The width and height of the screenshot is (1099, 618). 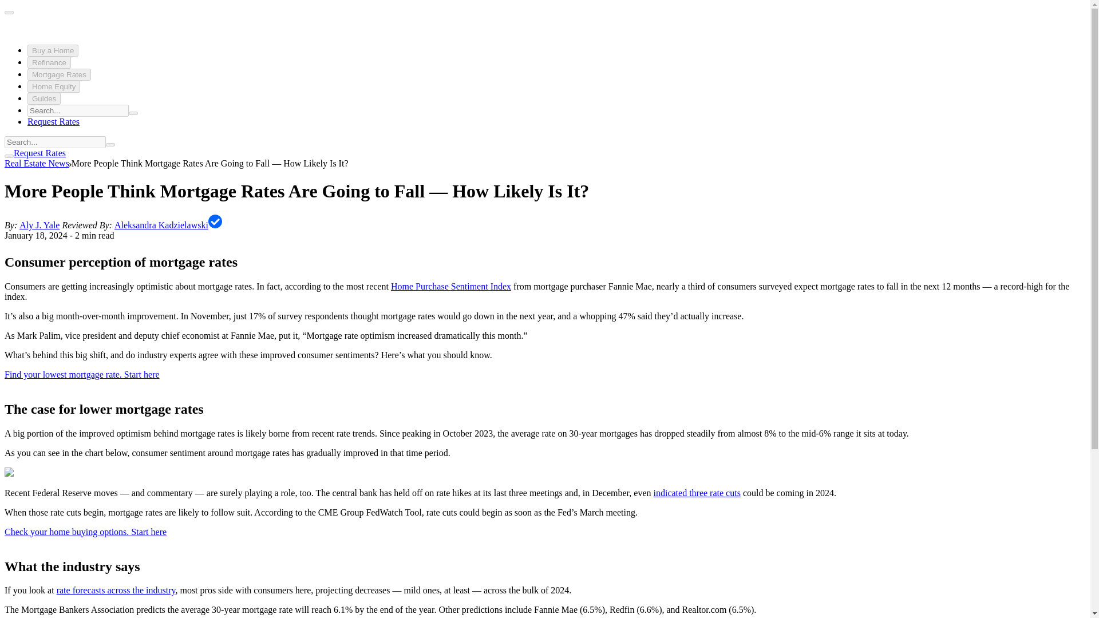 What do you see at coordinates (49, 62) in the screenshot?
I see `Refinance` at bounding box center [49, 62].